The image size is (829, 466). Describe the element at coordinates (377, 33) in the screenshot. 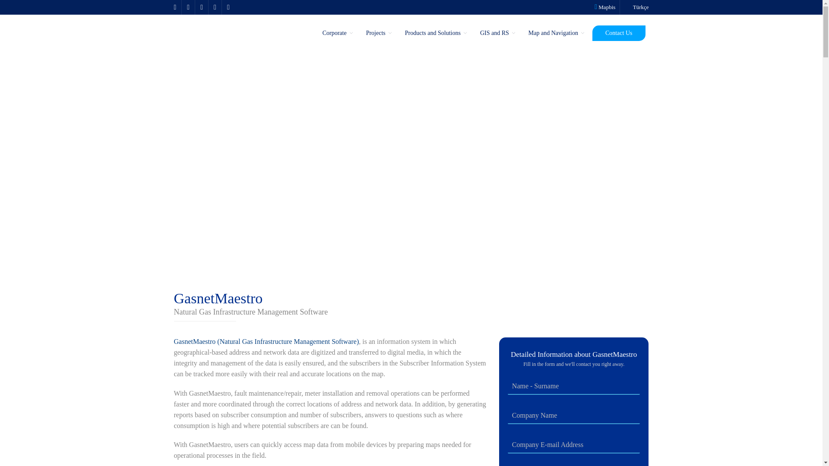

I see `Projects` at that location.